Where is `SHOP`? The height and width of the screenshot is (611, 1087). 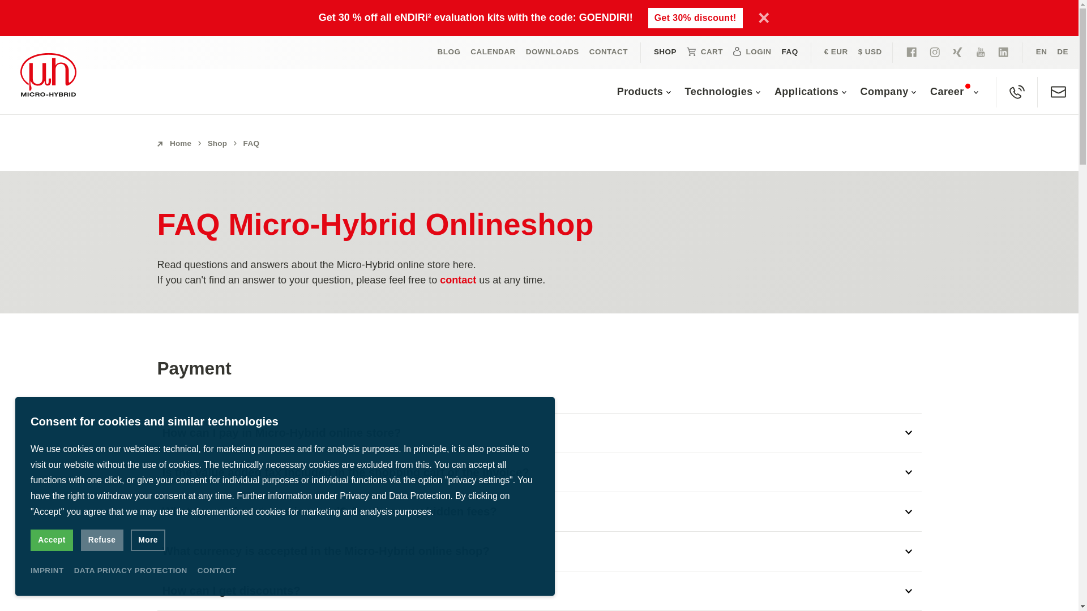
SHOP is located at coordinates (665, 52).